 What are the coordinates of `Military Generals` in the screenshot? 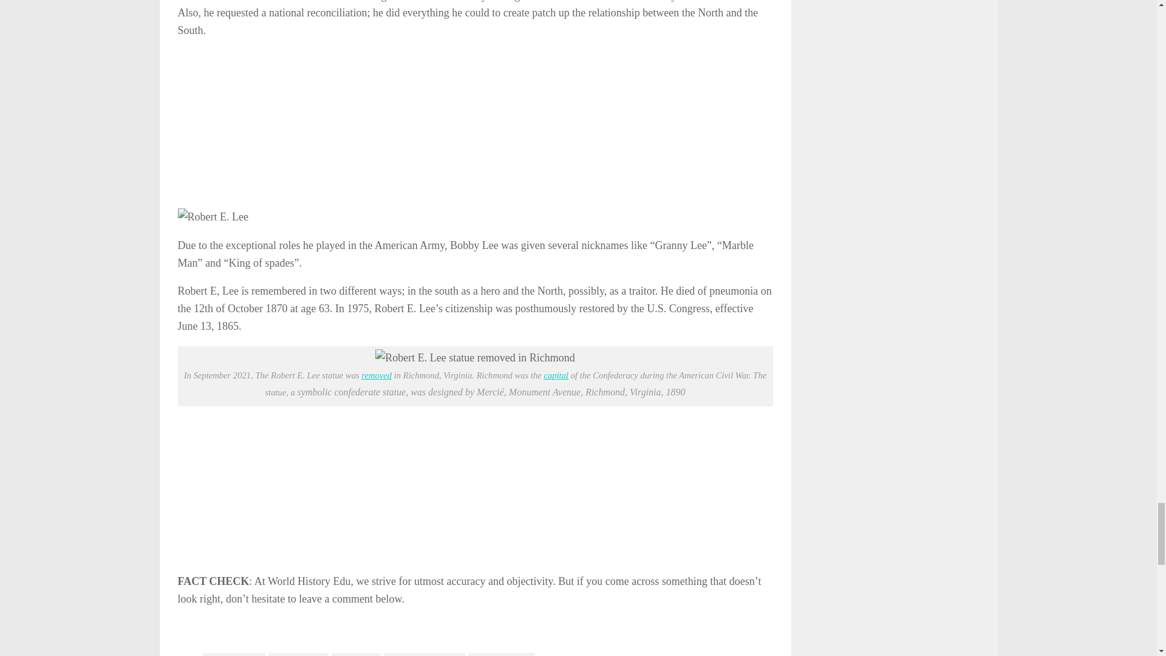 It's located at (298, 654).